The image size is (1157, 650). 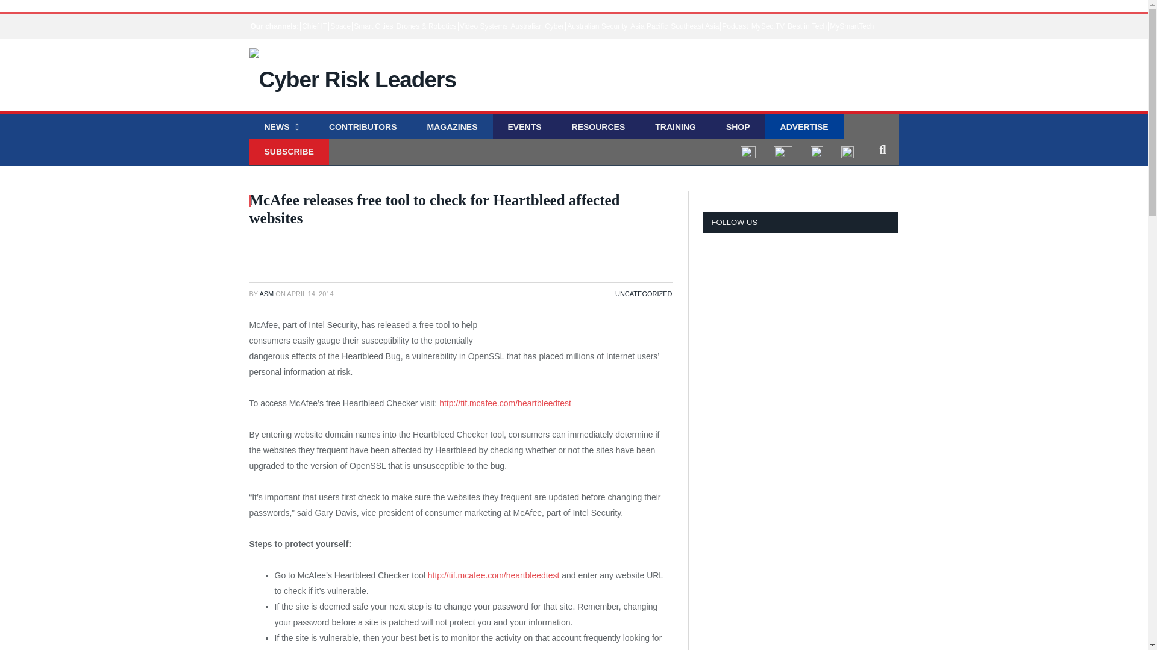 I want to click on Best in Tech, so click(x=806, y=26).